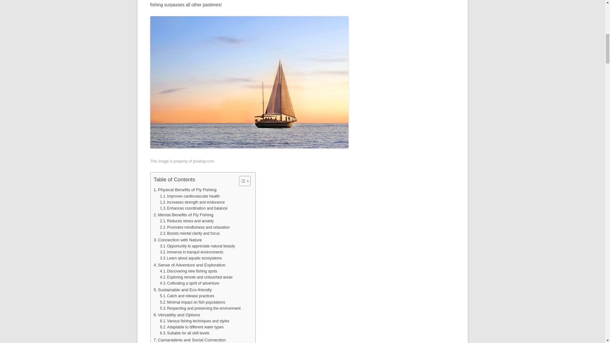 This screenshot has width=610, height=343. Describe the element at coordinates (188, 271) in the screenshot. I see `Discovering new fishing spots` at that location.